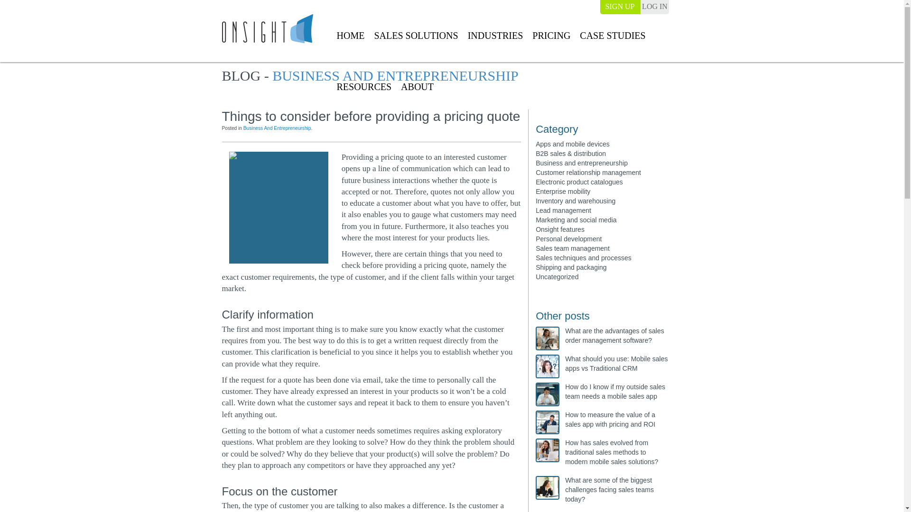  I want to click on SIGN UP, so click(620, 7).